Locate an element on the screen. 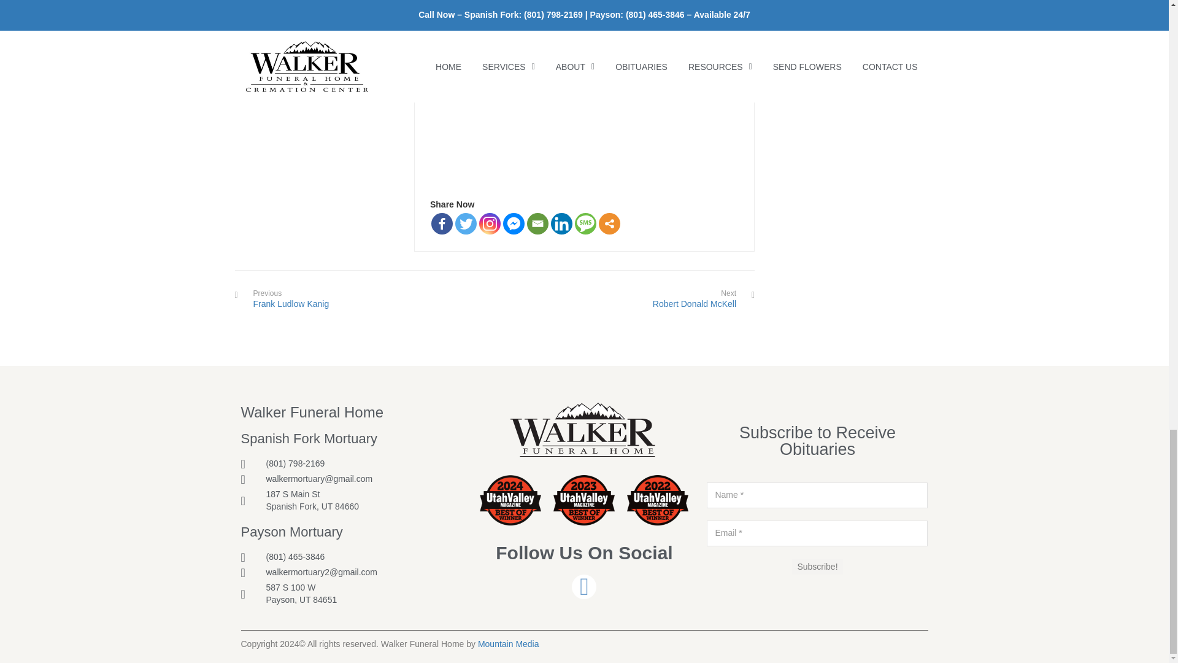 The width and height of the screenshot is (1178, 663). Facebook is located at coordinates (442, 223).